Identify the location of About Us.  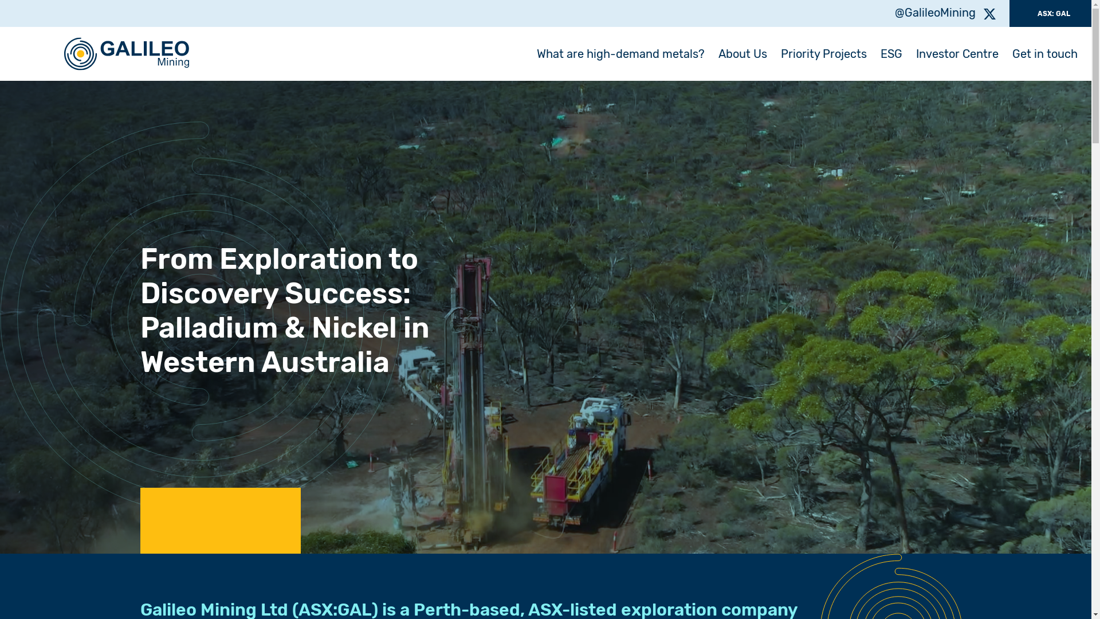
(742, 54).